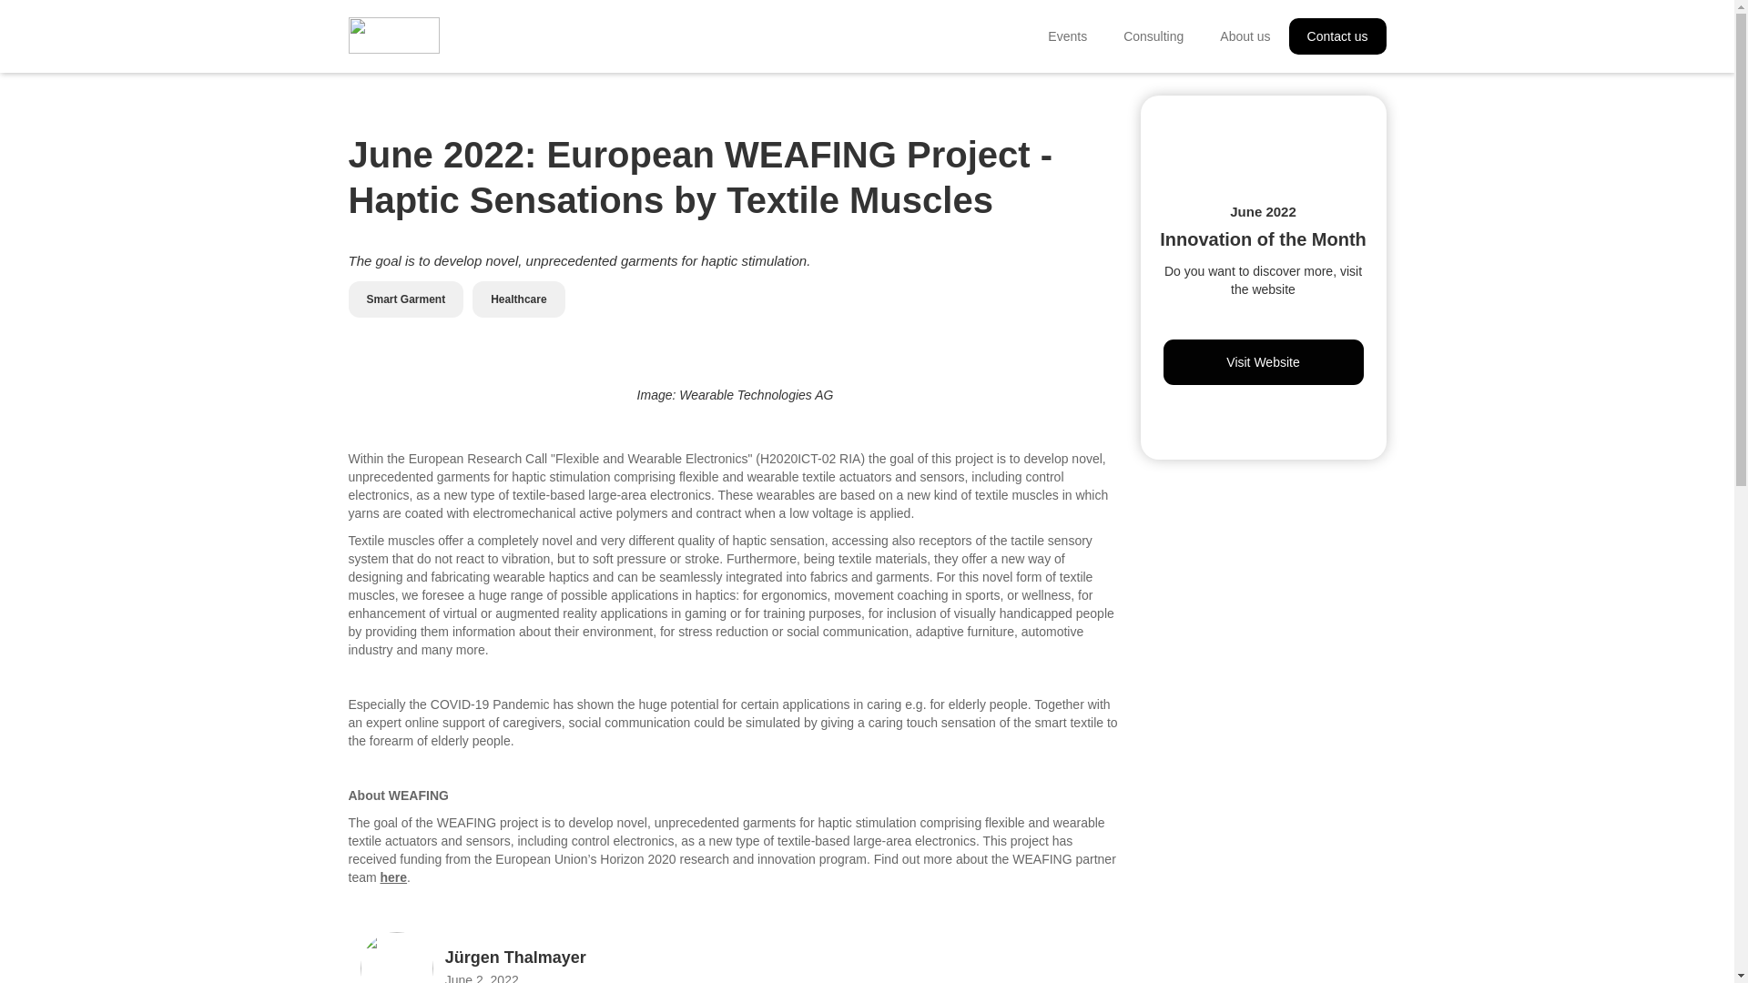 This screenshot has height=983, width=1748. I want to click on Consulting, so click(1153, 36).